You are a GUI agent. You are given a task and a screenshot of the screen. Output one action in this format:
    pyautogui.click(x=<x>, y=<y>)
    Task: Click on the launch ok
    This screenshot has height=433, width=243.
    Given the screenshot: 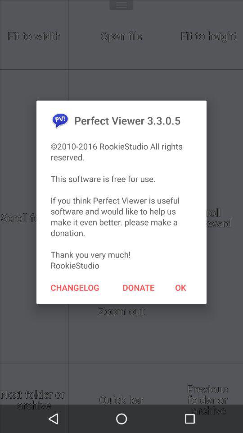 What is the action you would take?
    pyautogui.click(x=180, y=287)
    